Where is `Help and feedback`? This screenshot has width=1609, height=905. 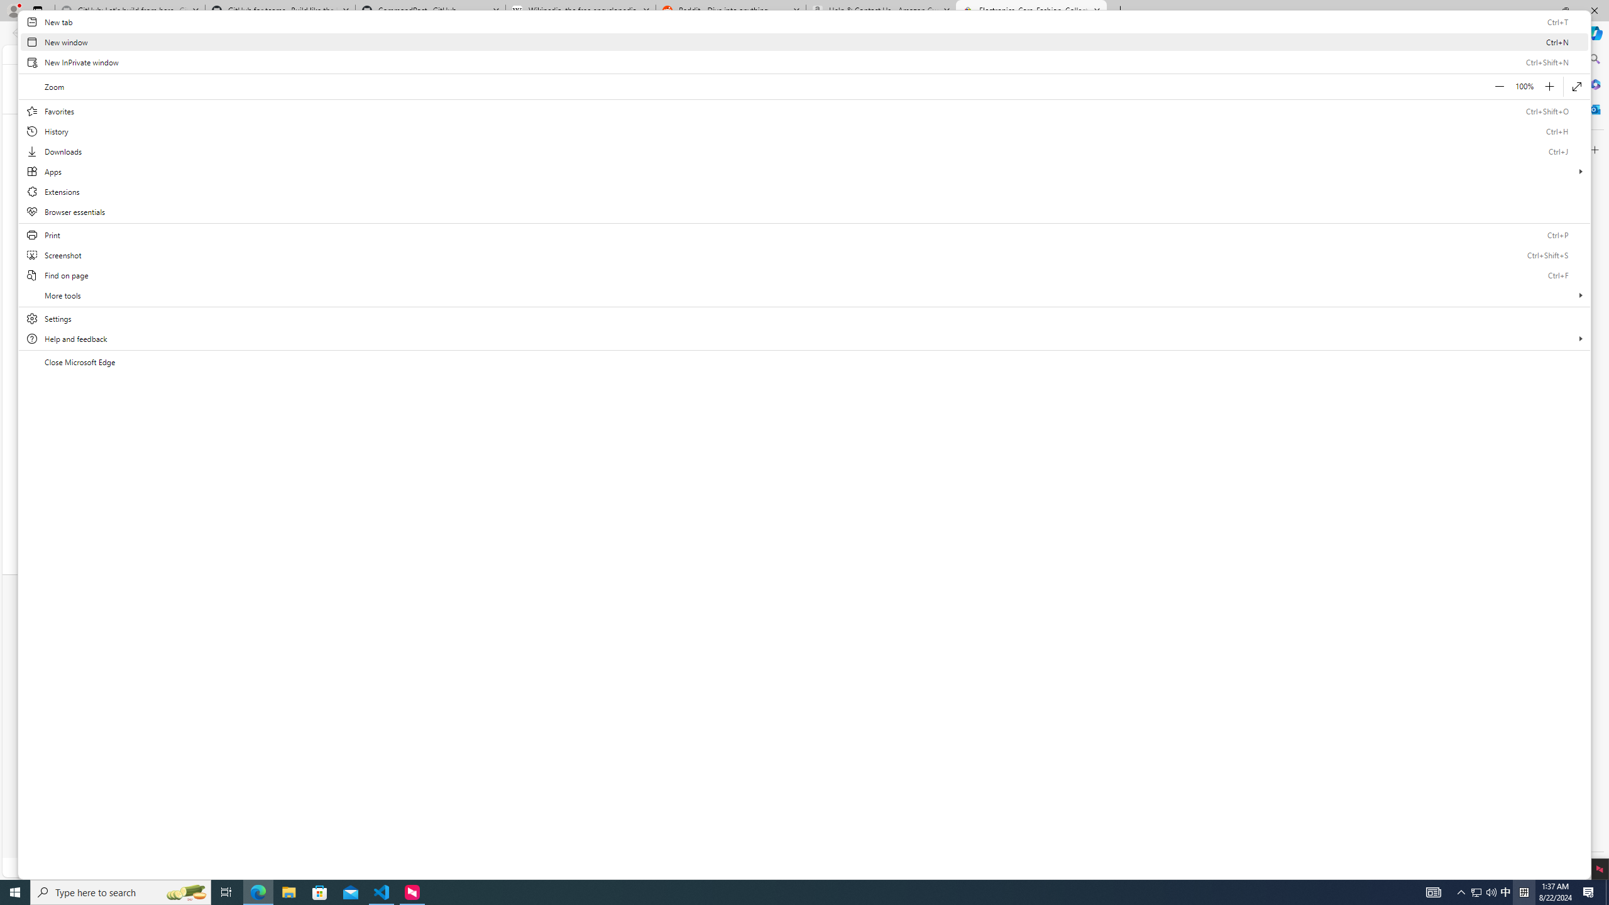 Help and feedback is located at coordinates (804, 338).